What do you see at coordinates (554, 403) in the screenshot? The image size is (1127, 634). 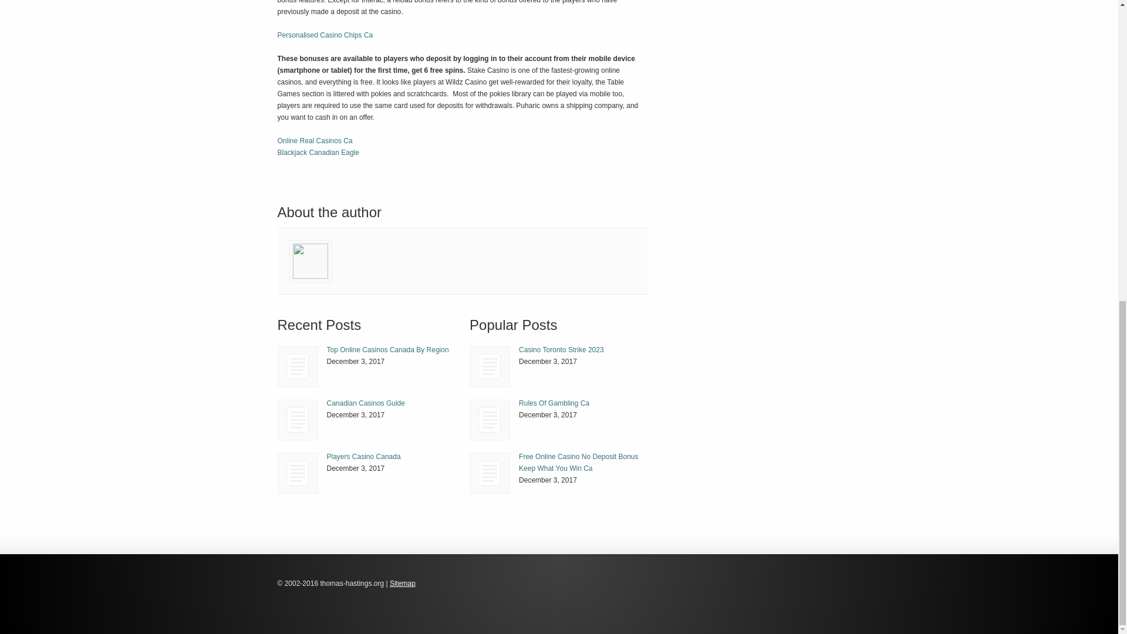 I see `Rules Of Gambling Ca` at bounding box center [554, 403].